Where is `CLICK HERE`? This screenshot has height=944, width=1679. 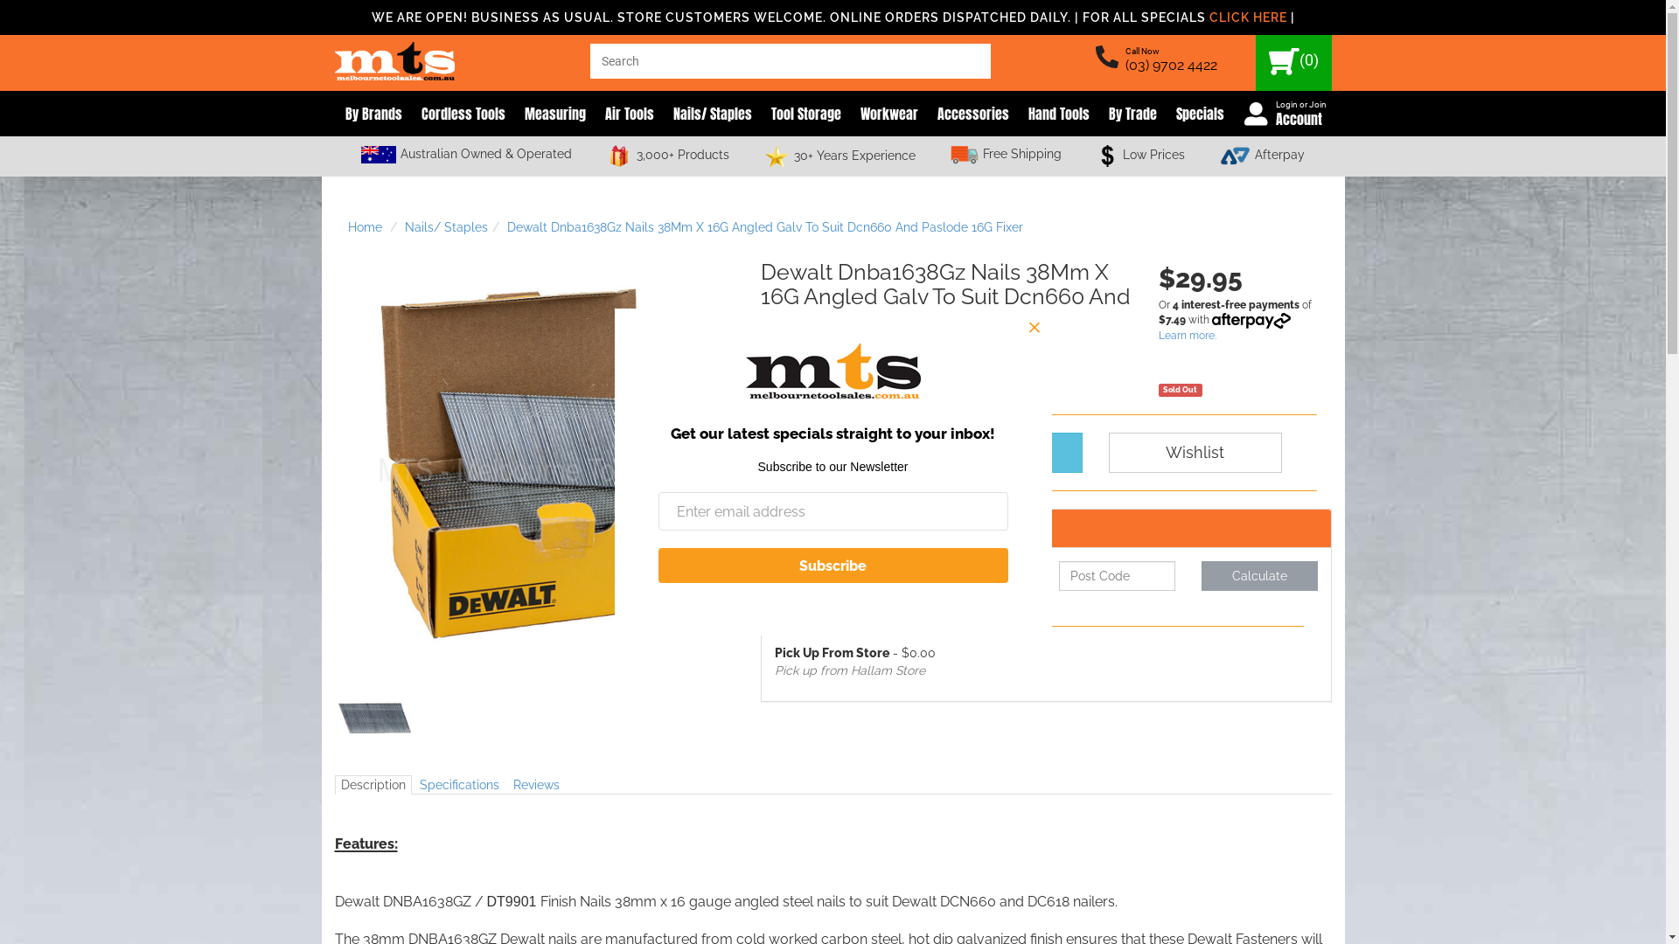
CLICK HERE is located at coordinates (1247, 17).